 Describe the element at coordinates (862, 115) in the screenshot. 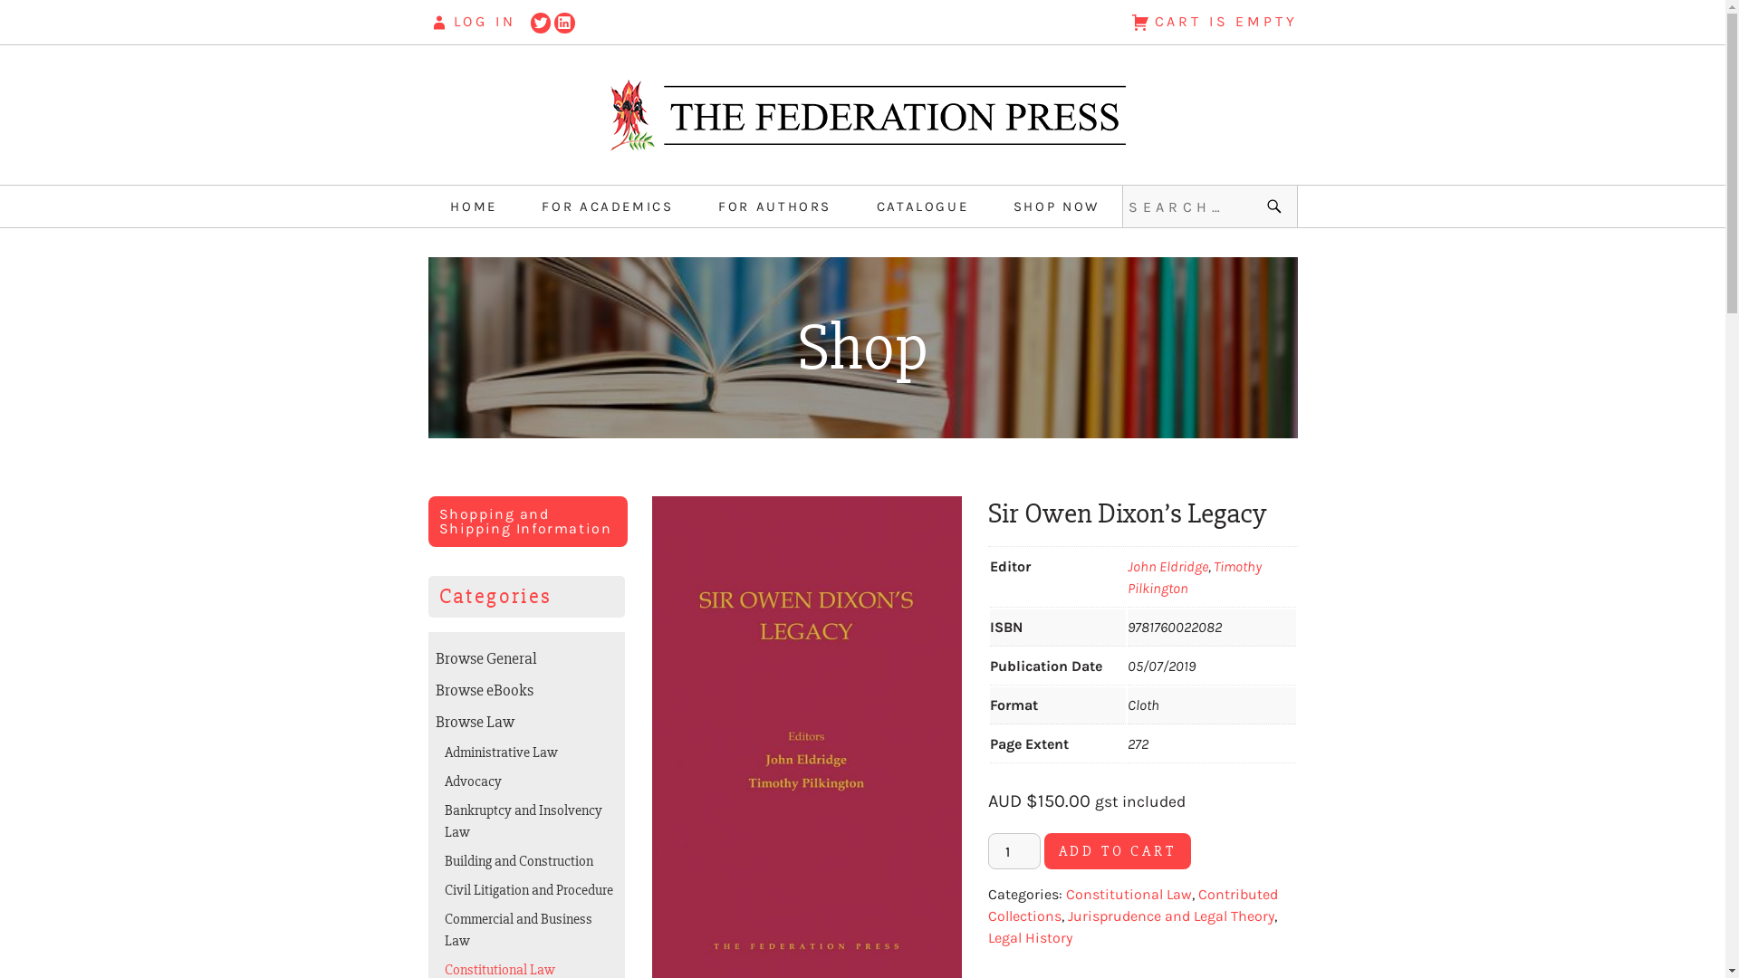

I see `Return to homepage` at that location.